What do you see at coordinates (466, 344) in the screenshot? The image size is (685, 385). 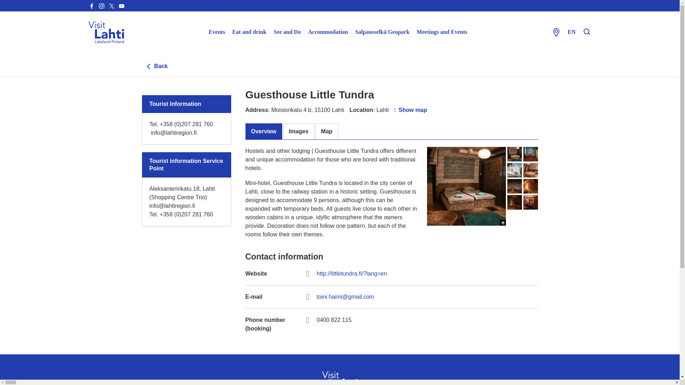 I see `Guesthouse Little Tundra` at bounding box center [466, 344].